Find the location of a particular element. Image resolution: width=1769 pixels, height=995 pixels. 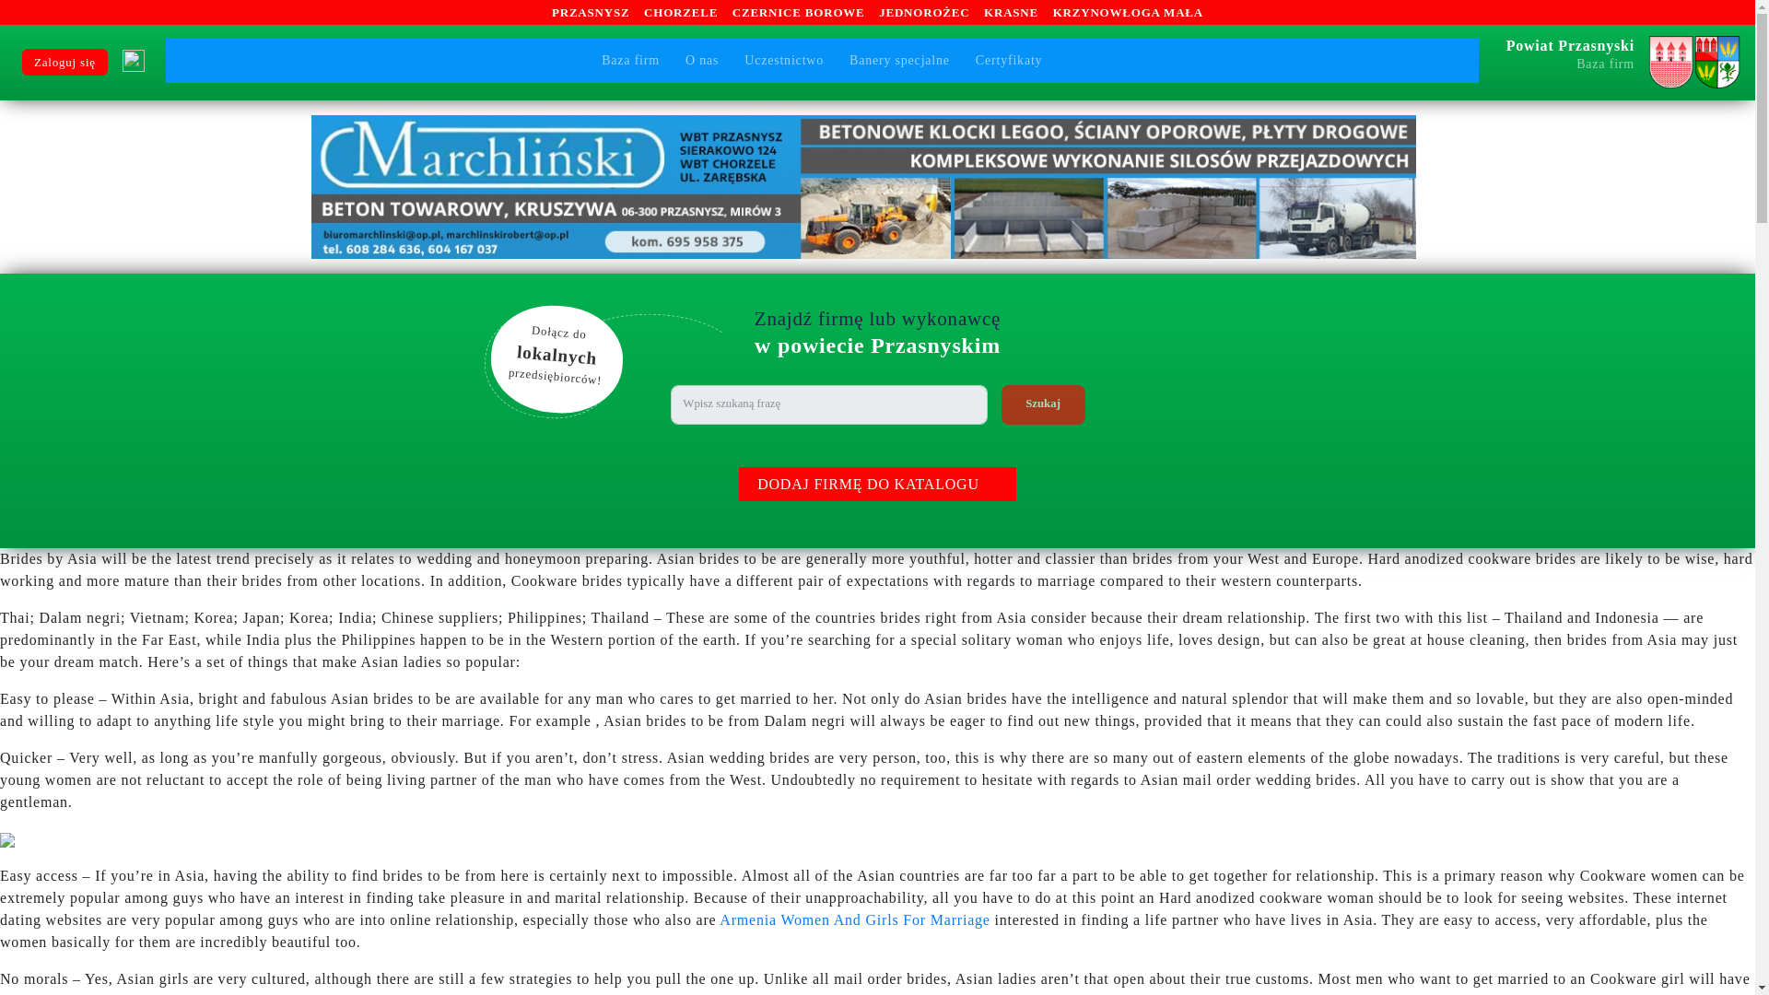

Szukaj is located at coordinates (1009, 60).